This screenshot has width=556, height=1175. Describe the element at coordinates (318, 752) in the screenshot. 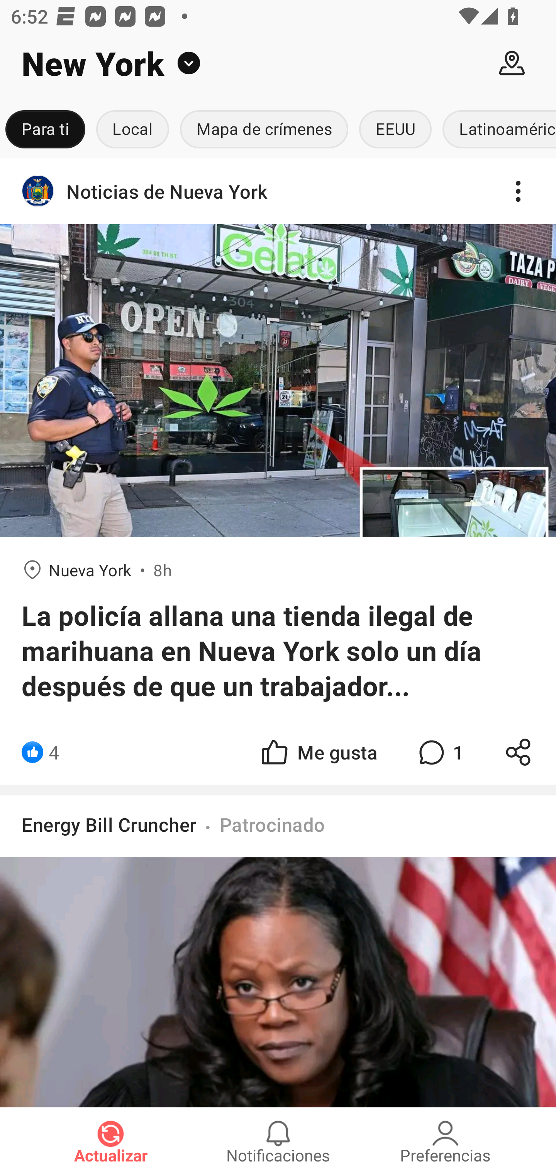

I see `Me gusta` at that location.